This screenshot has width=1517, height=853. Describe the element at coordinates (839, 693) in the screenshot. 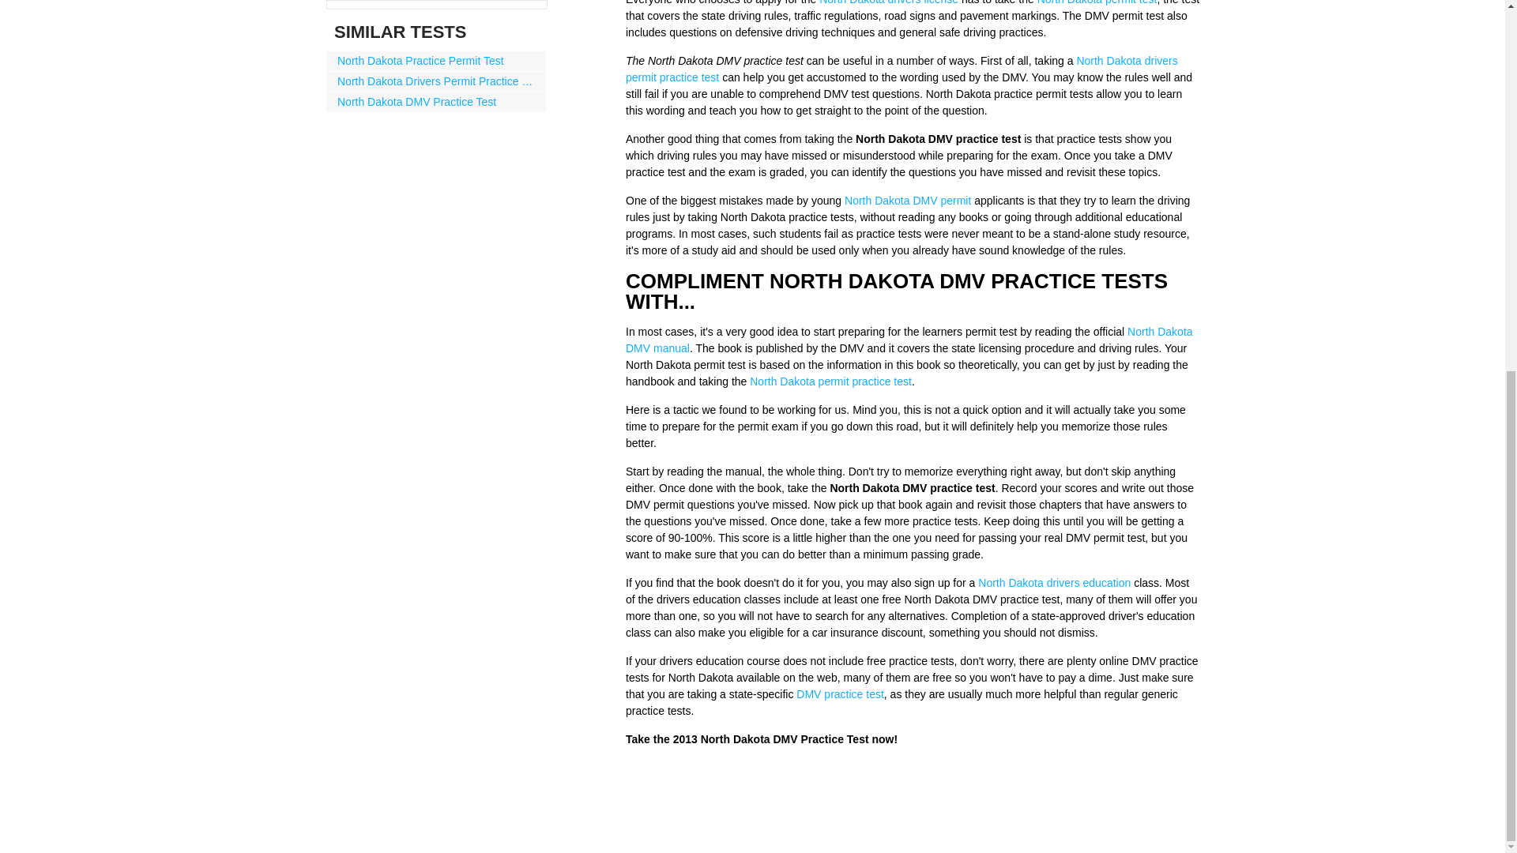

I see `DMV practice test` at that location.